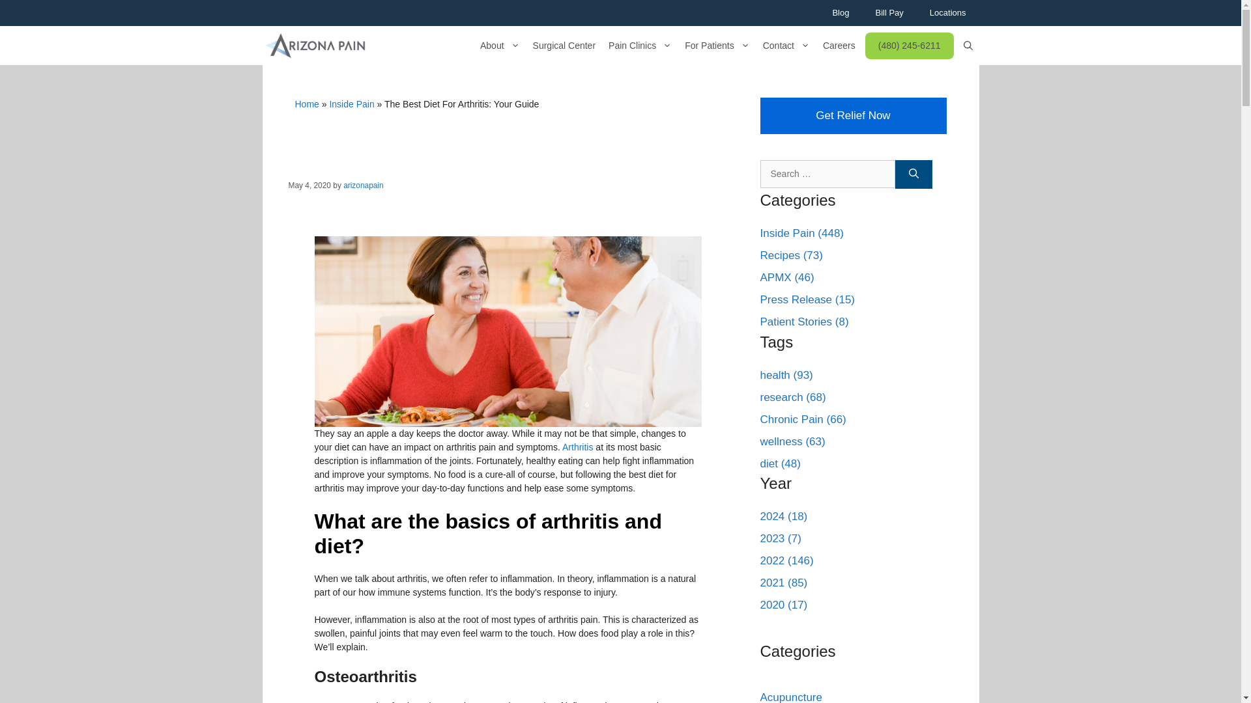  Describe the element at coordinates (948, 13) in the screenshot. I see `Locations` at that location.